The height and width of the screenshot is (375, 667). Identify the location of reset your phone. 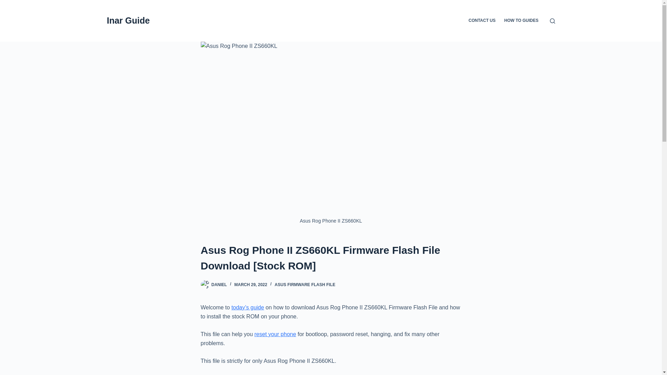
(275, 334).